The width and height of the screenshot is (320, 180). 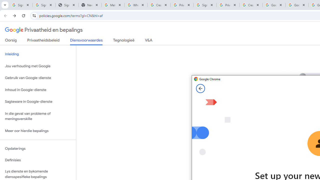 I want to click on Privaatheid en bepalings, so click(x=44, y=30).